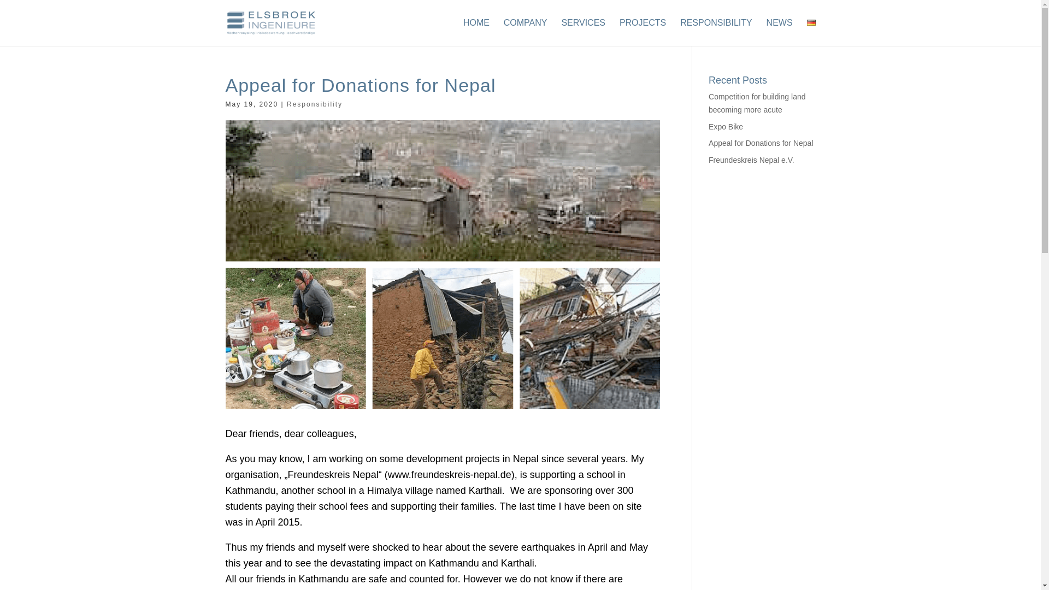  Describe the element at coordinates (583, 32) in the screenshot. I see `SERVICES` at that location.